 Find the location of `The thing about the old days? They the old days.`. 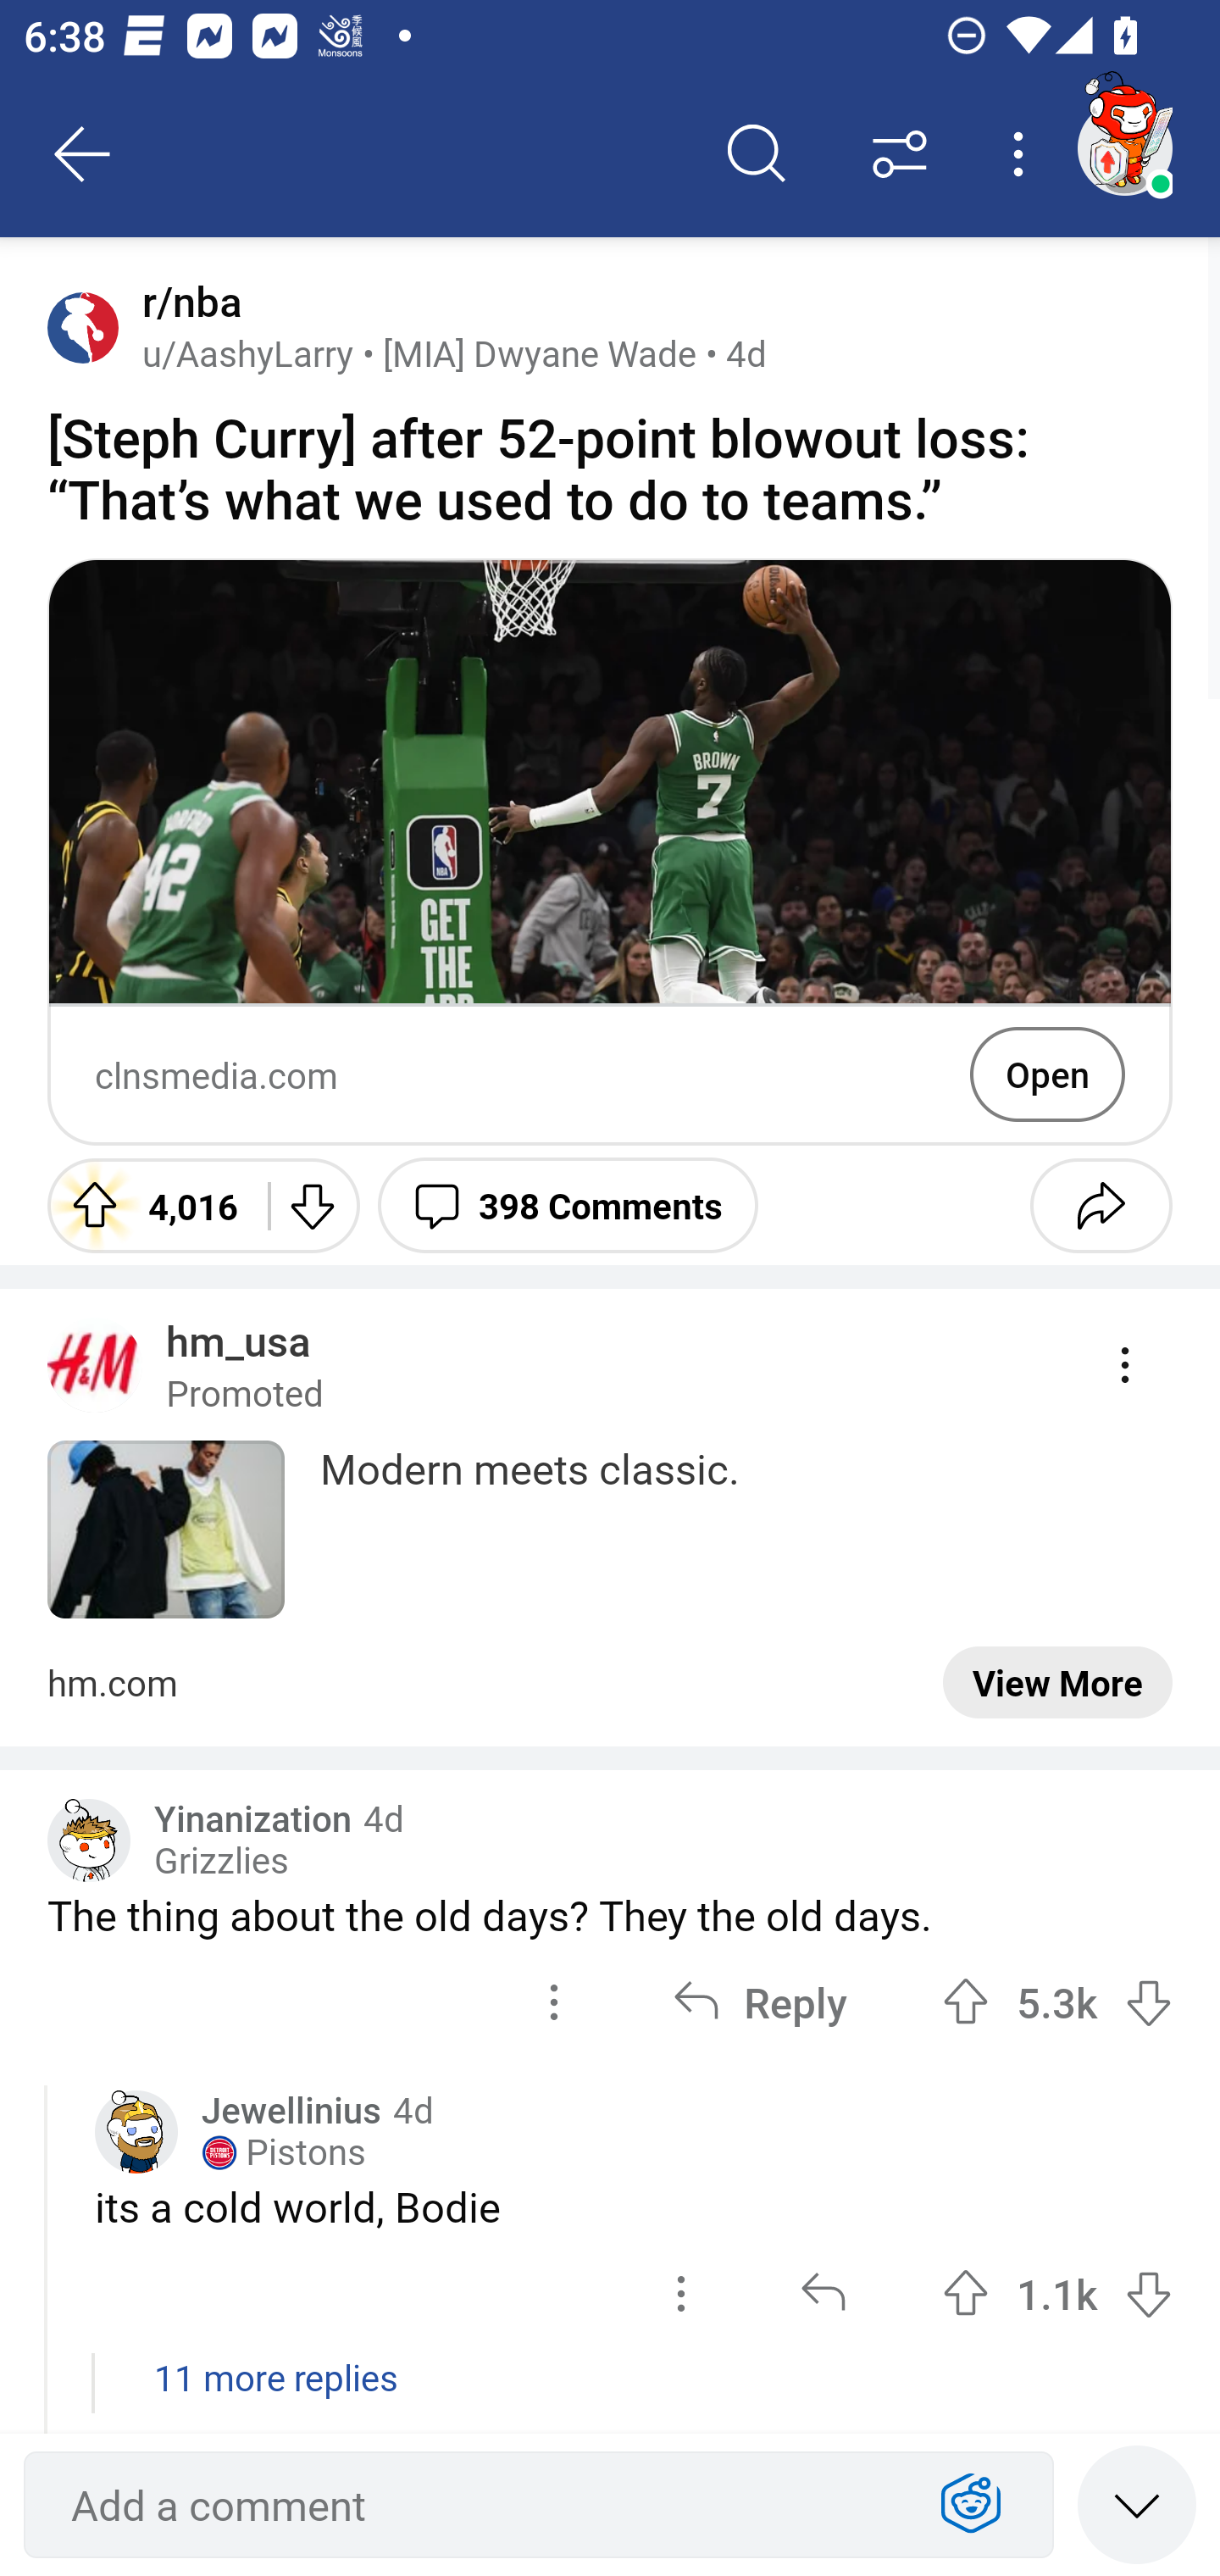

The thing about the old days? They the old days. is located at coordinates (610, 1915).